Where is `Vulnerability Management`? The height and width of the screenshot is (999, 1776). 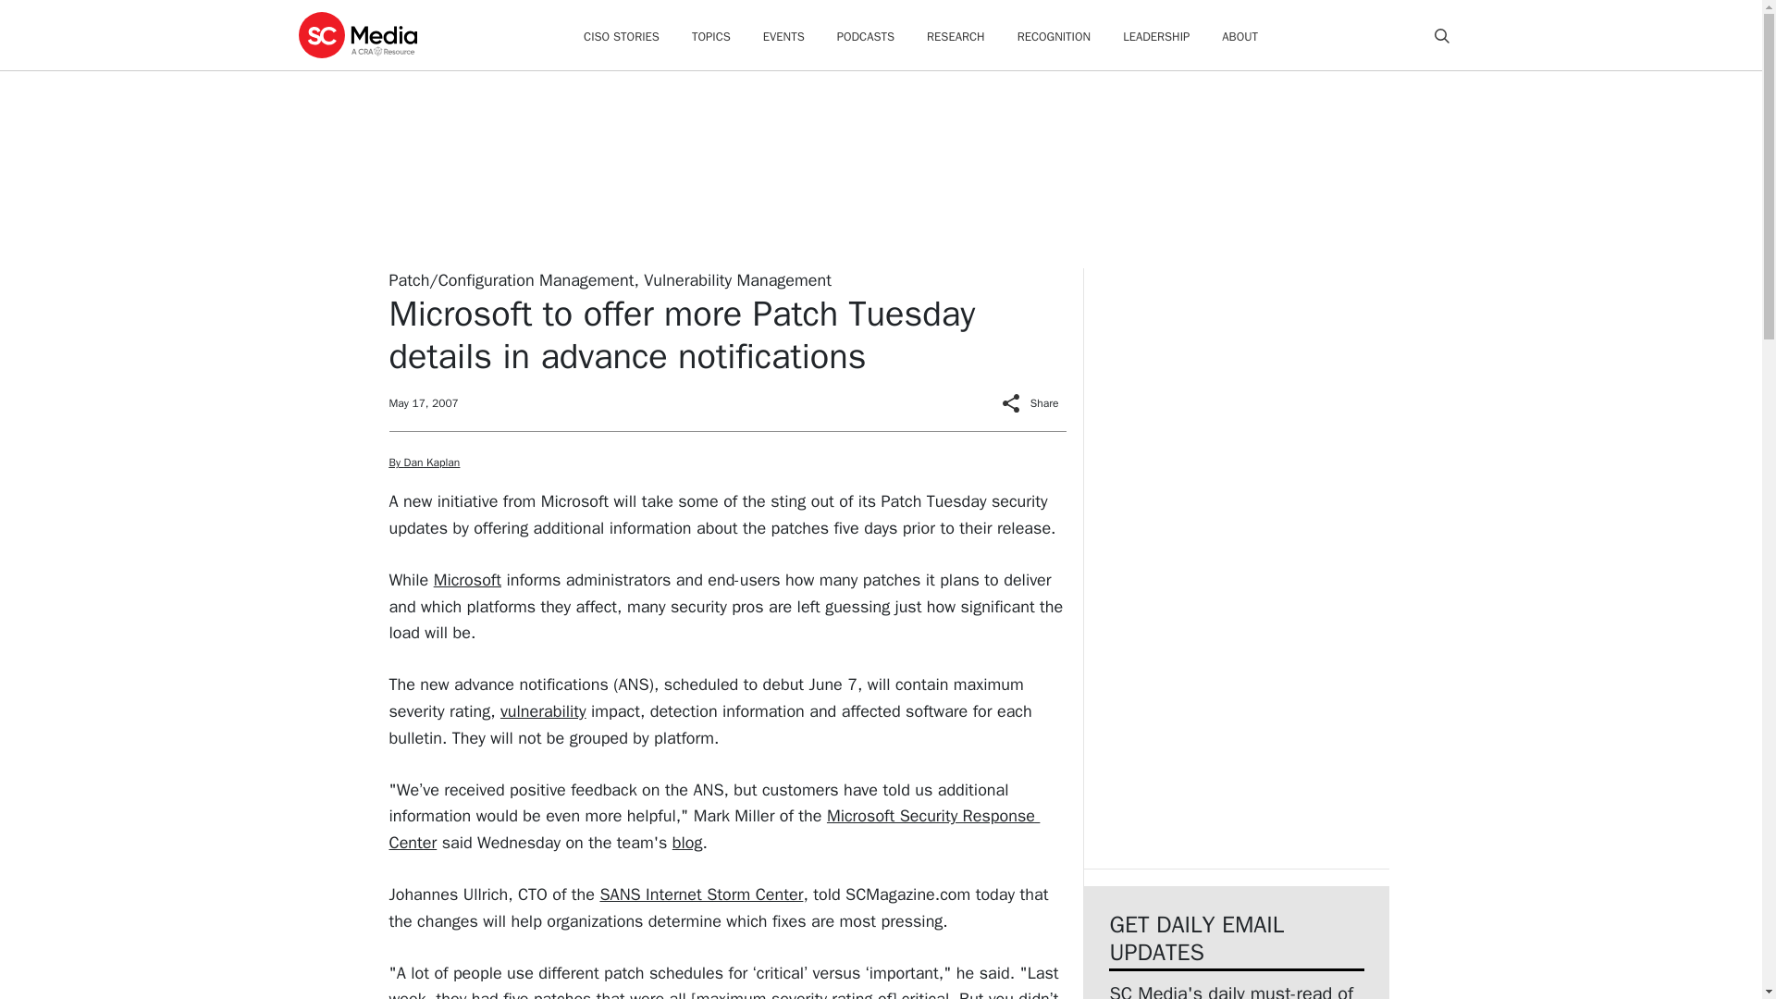
Vulnerability Management is located at coordinates (736, 279).